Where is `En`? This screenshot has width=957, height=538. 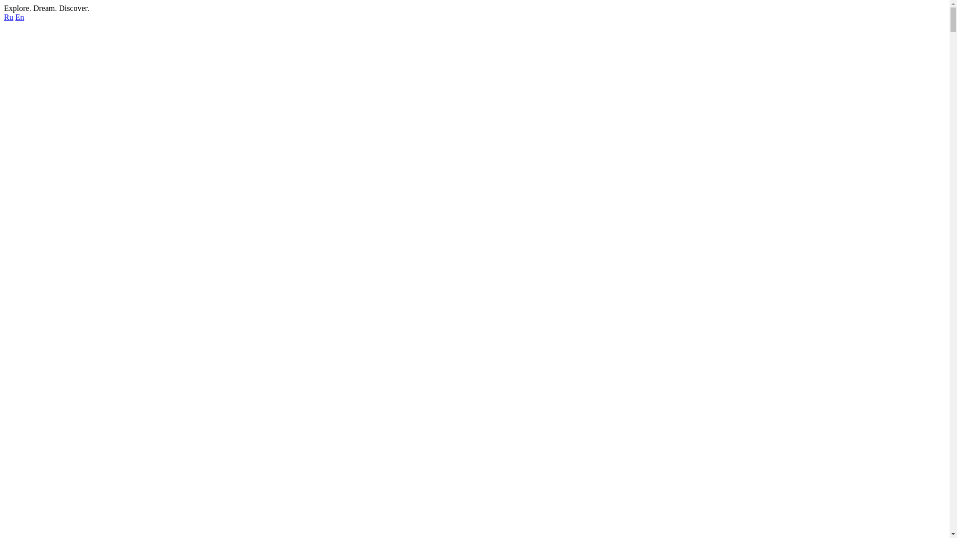 En is located at coordinates (20, 17).